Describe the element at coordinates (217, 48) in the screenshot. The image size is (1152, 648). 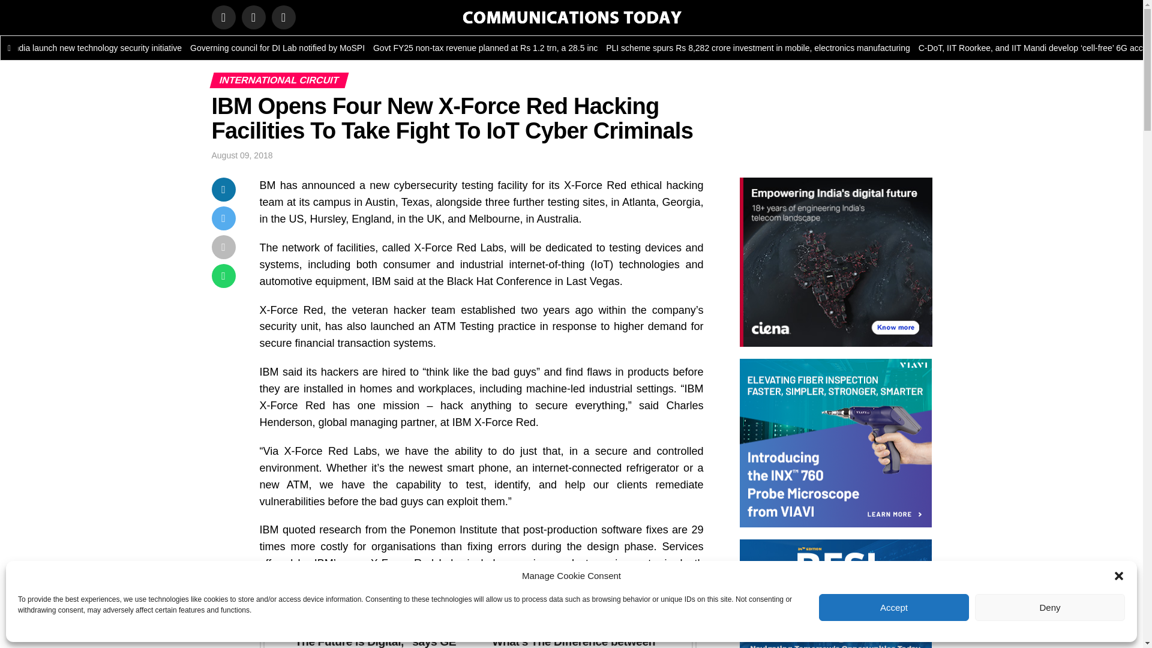
I see `UK and India launch new technology security initiative` at that location.